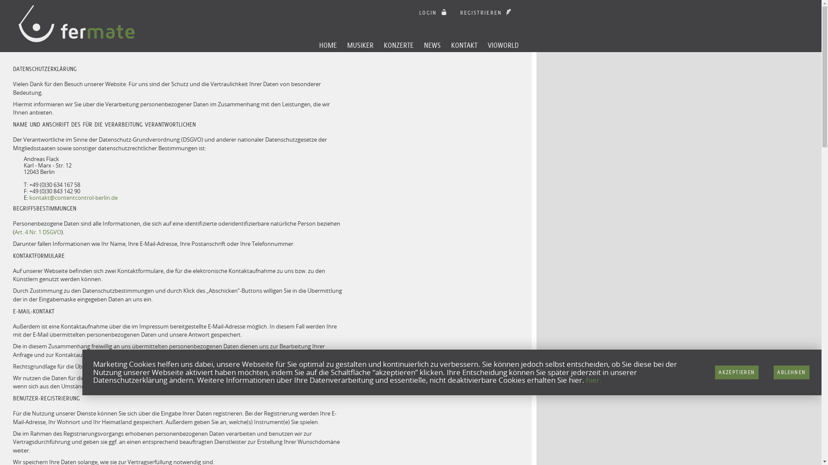 The width and height of the screenshot is (828, 465). What do you see at coordinates (737, 372) in the screenshot?
I see `AKZEPTIEREN` at bounding box center [737, 372].